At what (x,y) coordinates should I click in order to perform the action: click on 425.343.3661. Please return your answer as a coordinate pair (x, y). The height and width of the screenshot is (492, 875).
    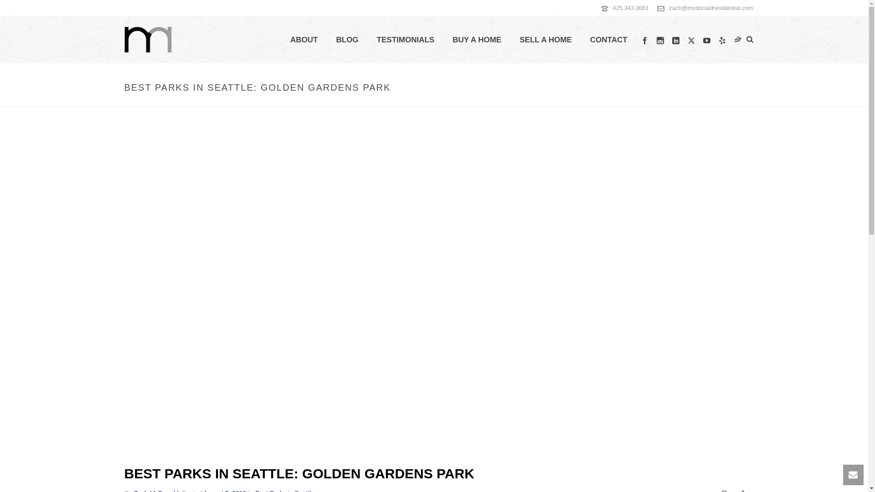
    Looking at the image, I should click on (631, 7).